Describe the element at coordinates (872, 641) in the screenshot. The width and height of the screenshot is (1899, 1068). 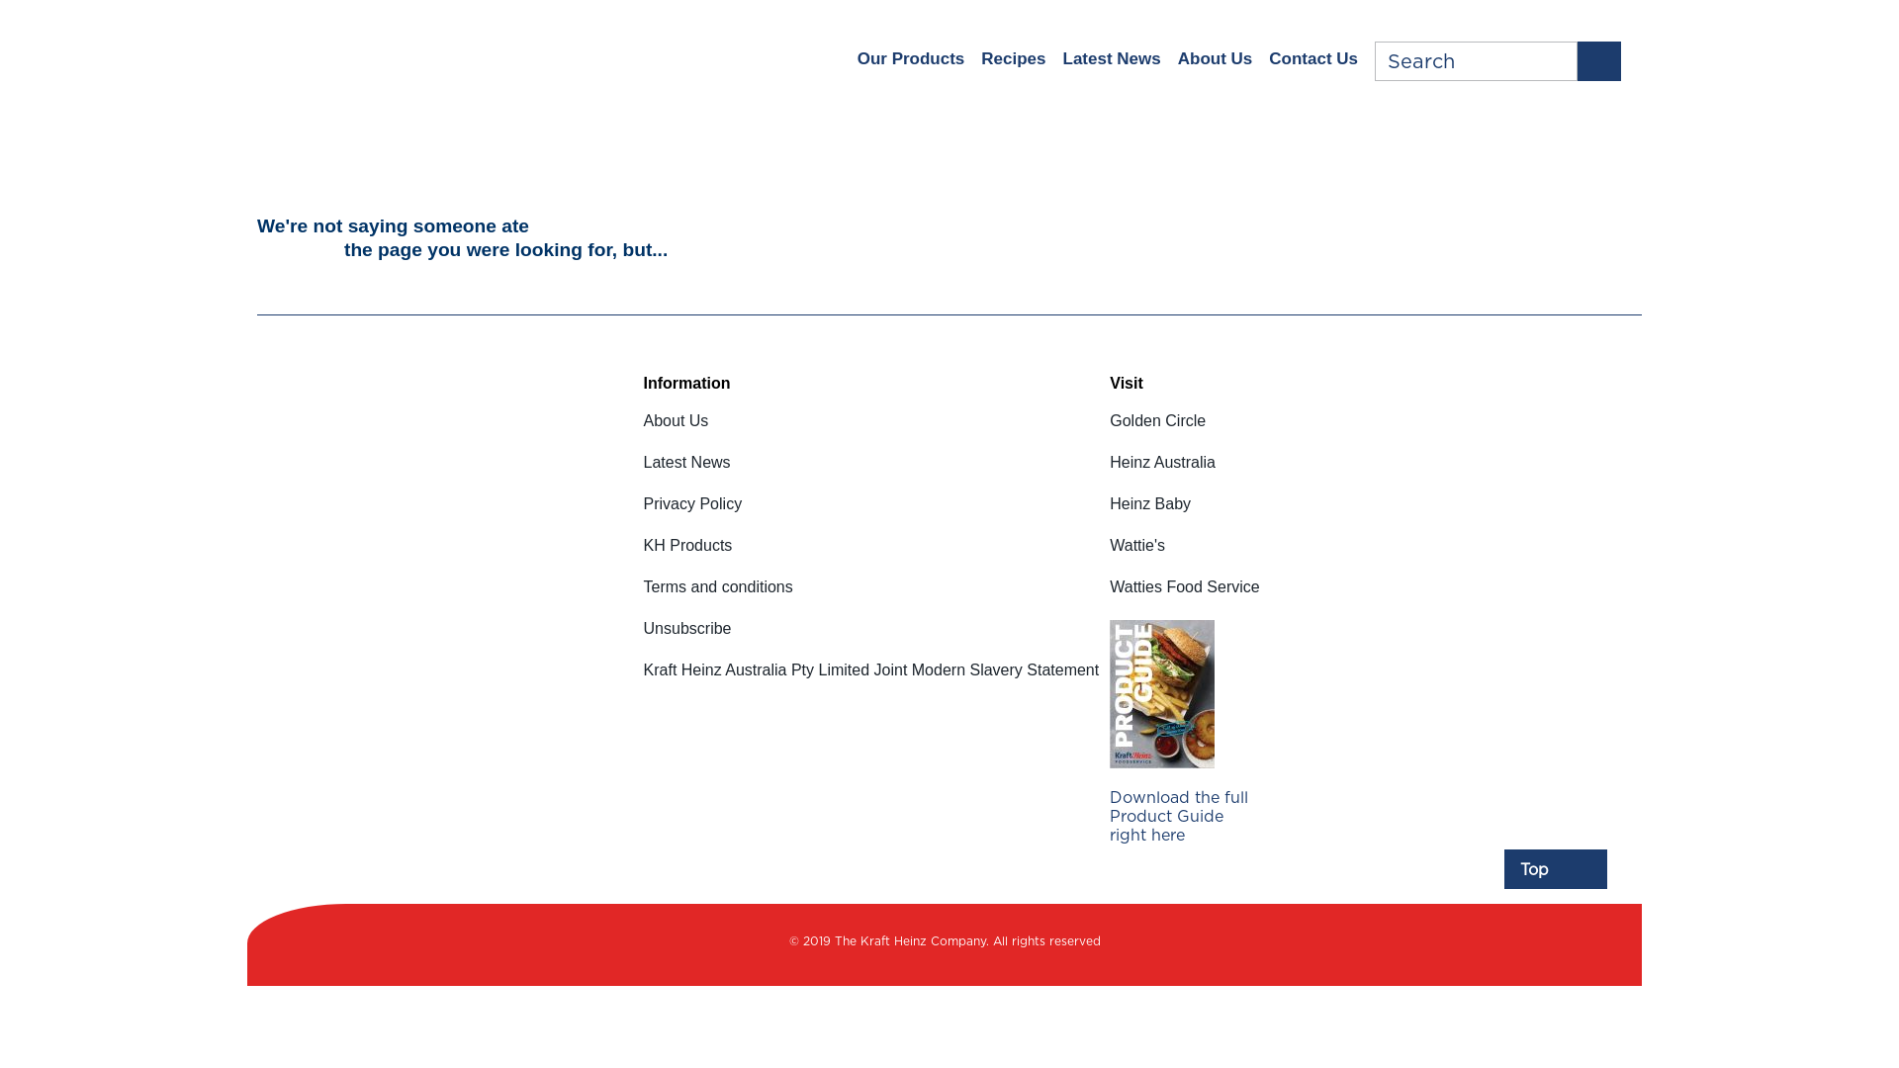
I see `Unsubscribe` at that location.